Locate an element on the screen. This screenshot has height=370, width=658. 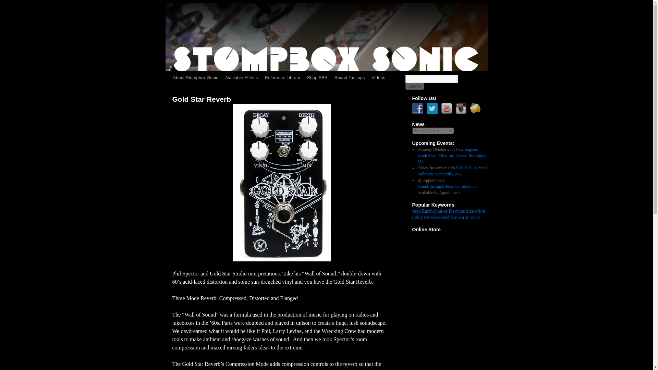
reverb is located at coordinates (430, 217).